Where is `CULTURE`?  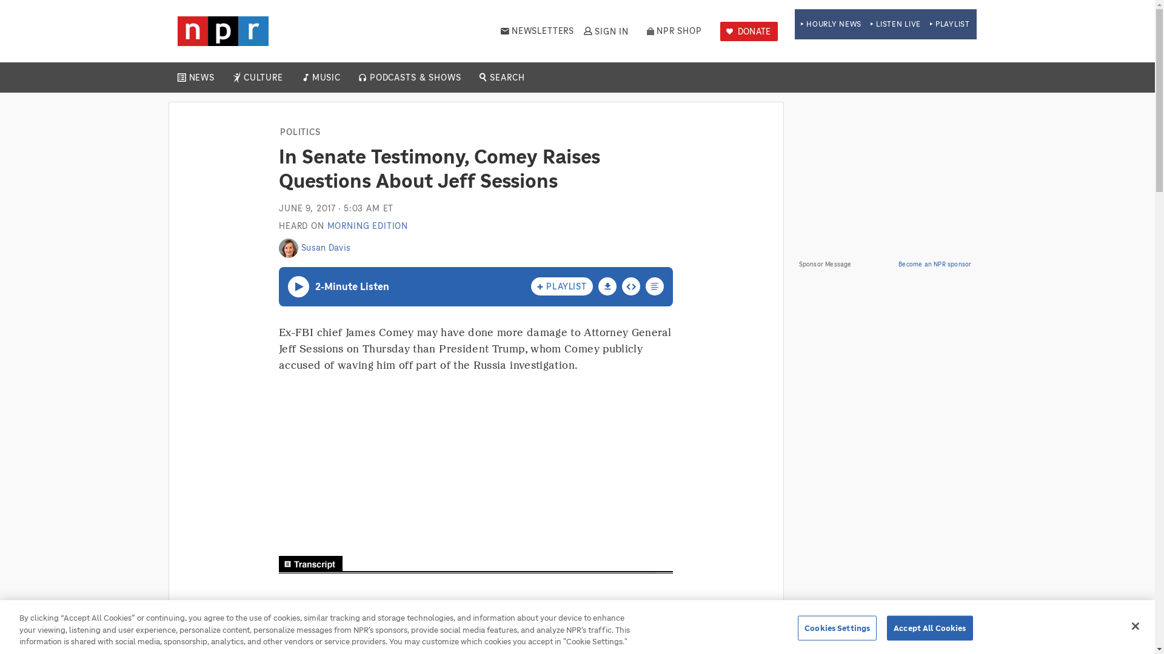
CULTURE is located at coordinates (263, 78).